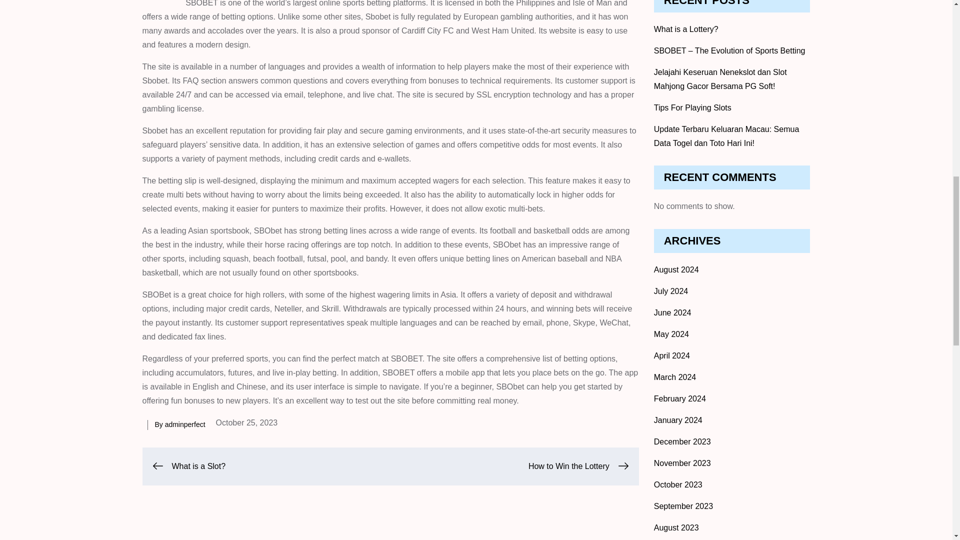 The image size is (960, 540). Describe the element at coordinates (679, 398) in the screenshot. I see `February 2024` at that location.